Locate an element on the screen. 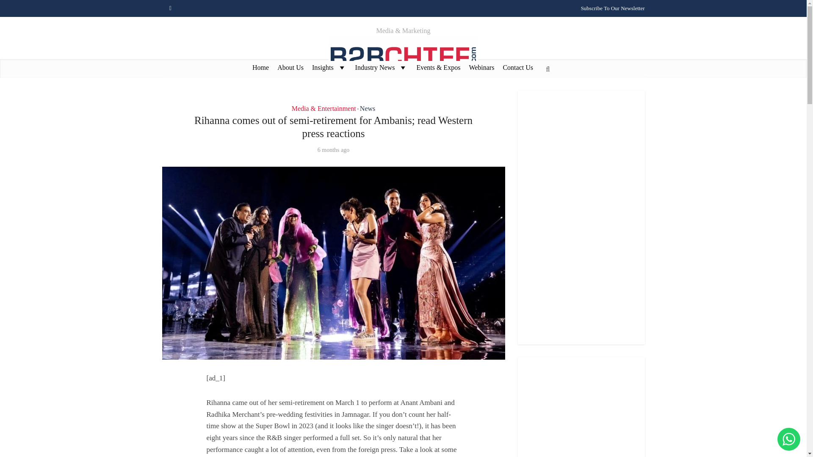 The width and height of the screenshot is (813, 457). Industry News is located at coordinates (382, 67).